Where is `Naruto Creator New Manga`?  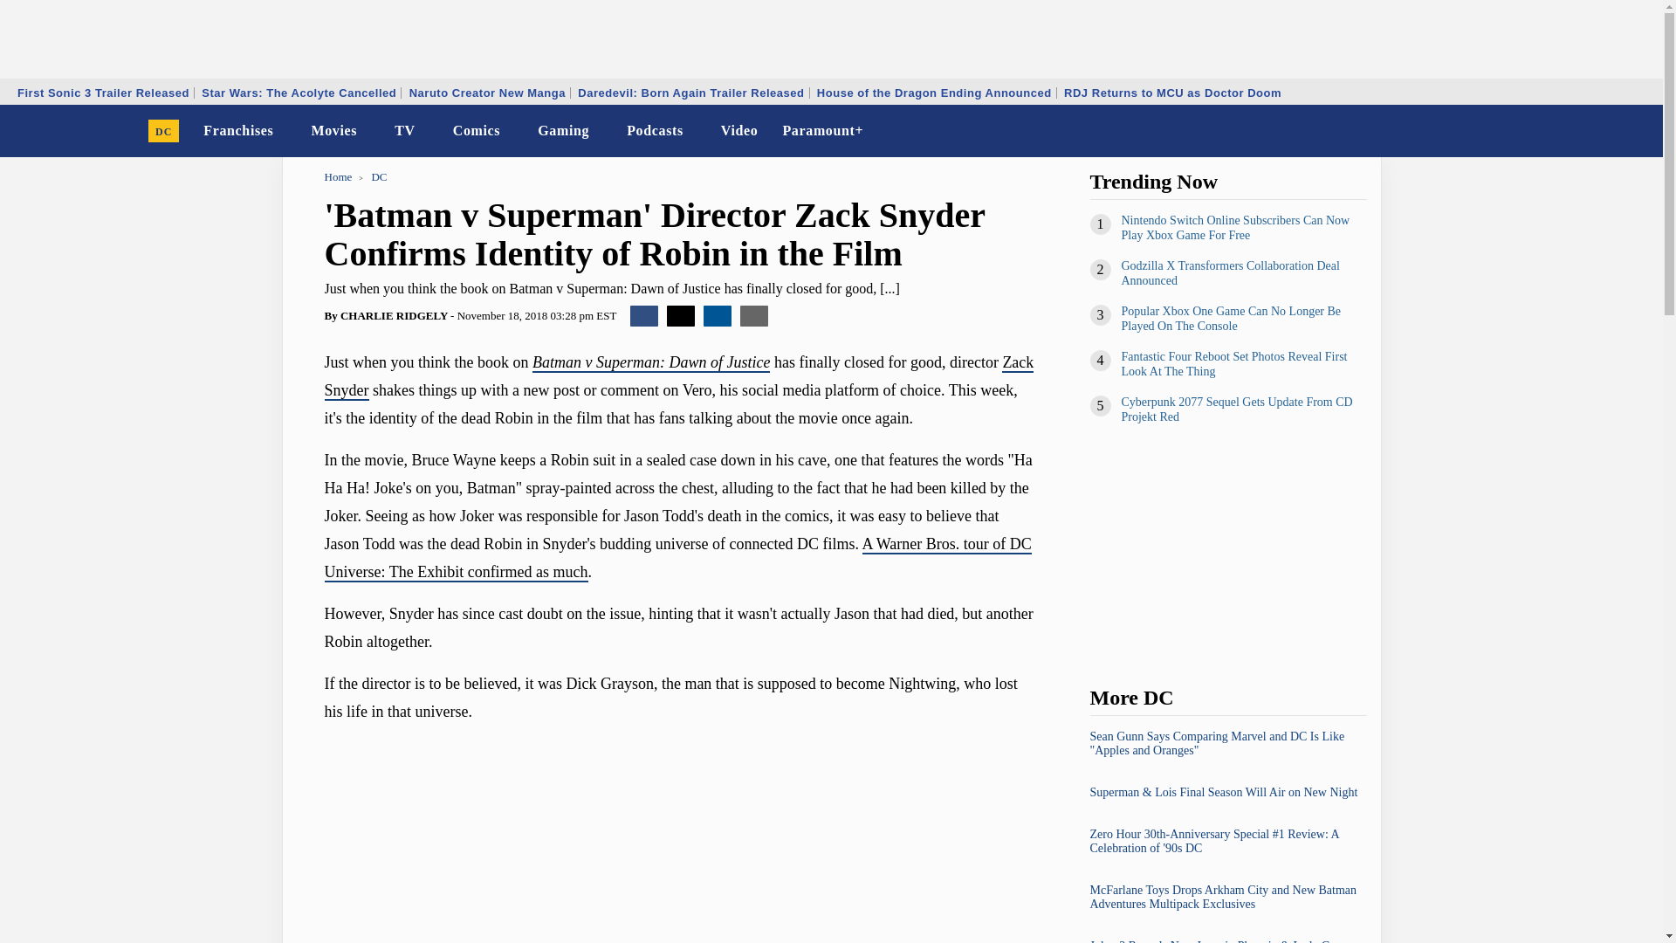
Naruto Creator New Manga is located at coordinates (487, 93).